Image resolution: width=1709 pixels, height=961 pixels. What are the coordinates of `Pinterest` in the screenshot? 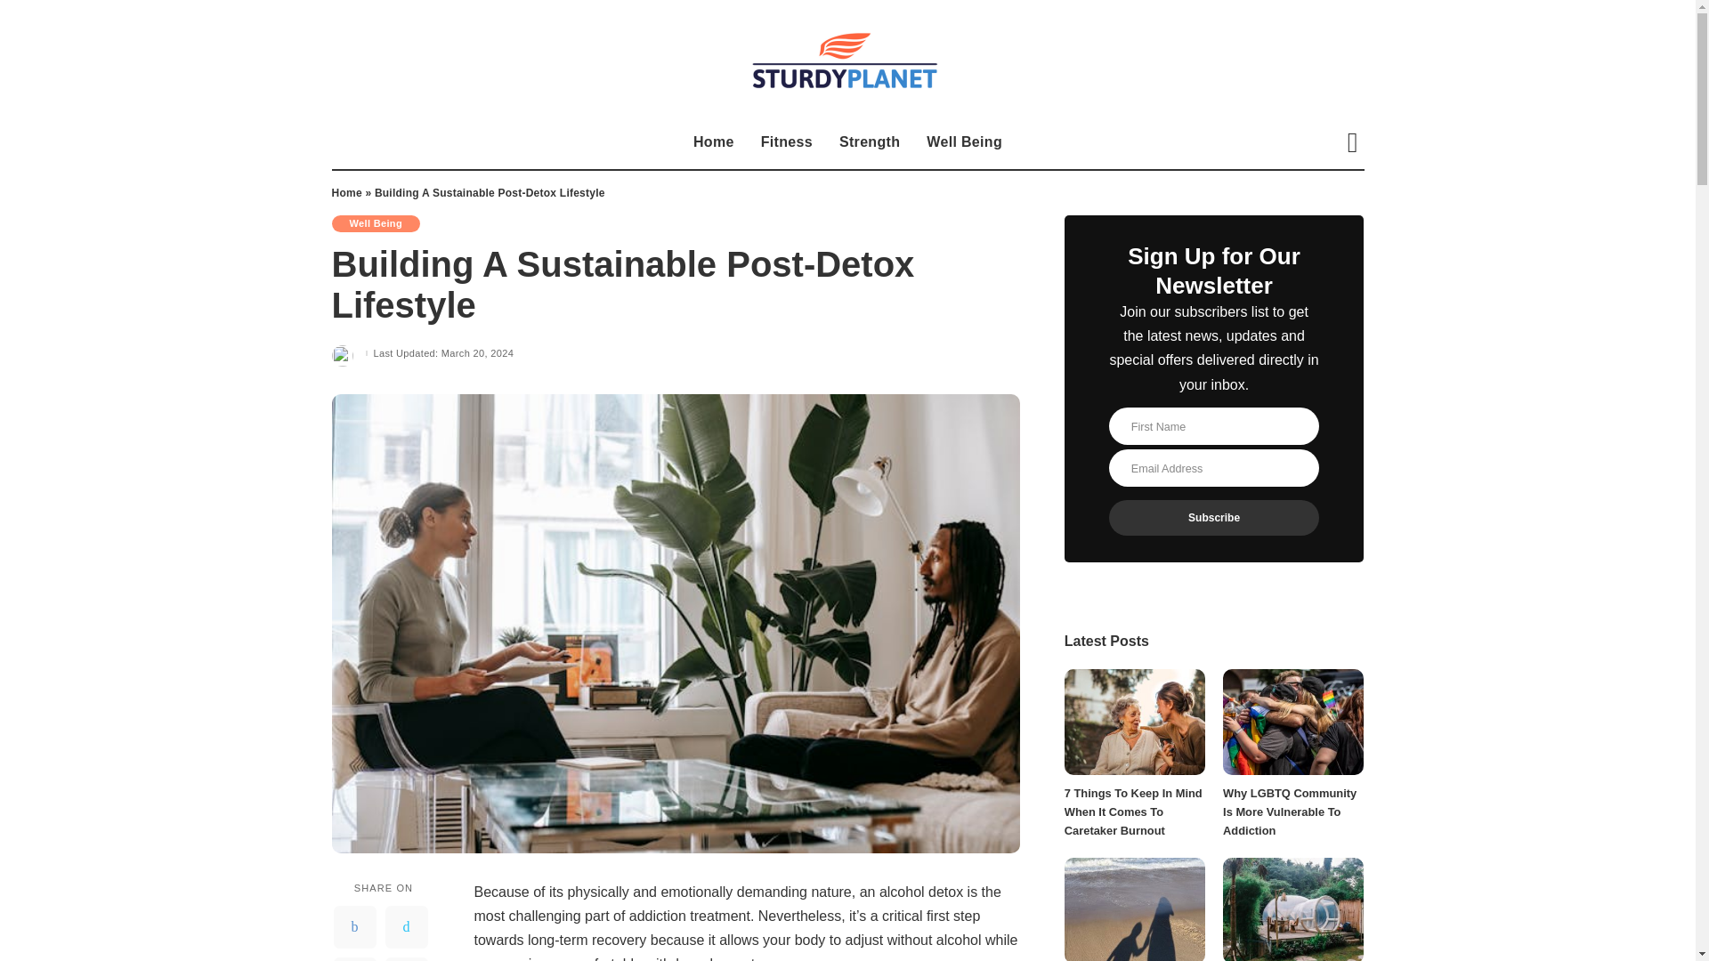 It's located at (354, 959).